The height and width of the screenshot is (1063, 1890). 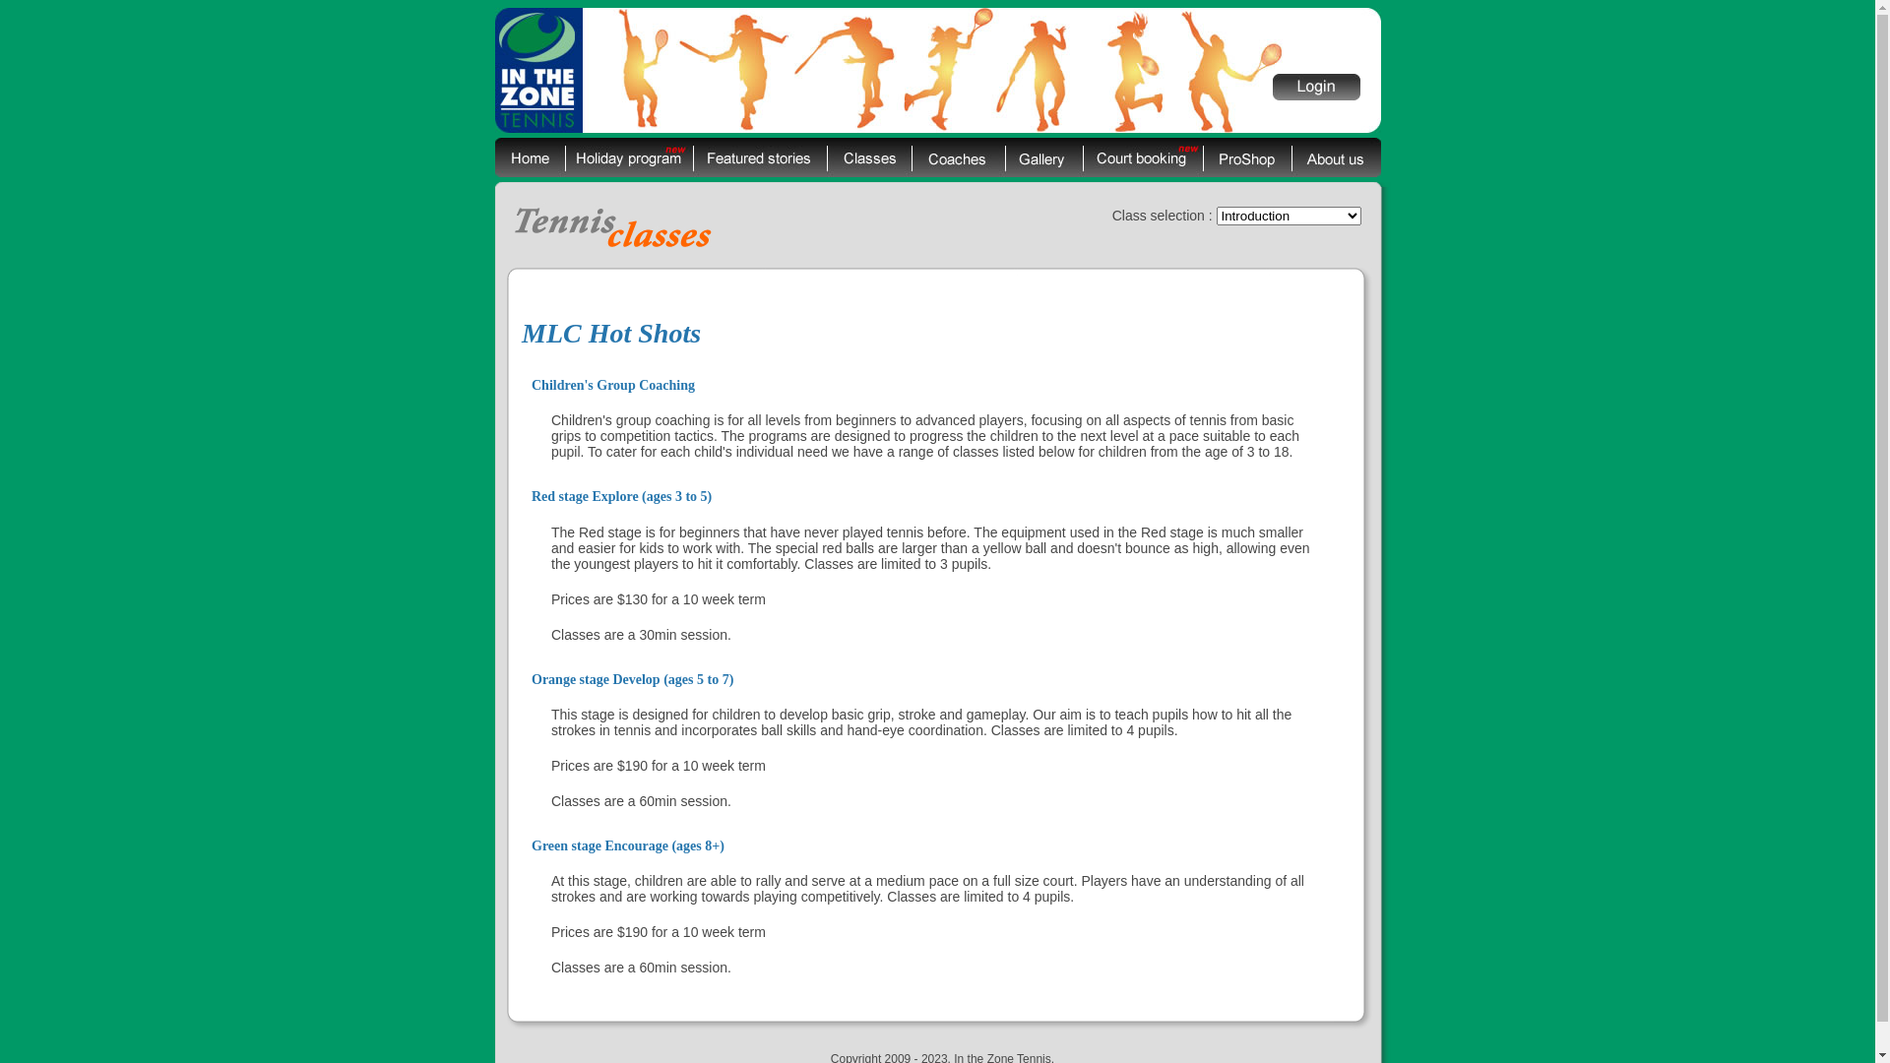 I want to click on School Holiday Programs, so click(x=629, y=157).